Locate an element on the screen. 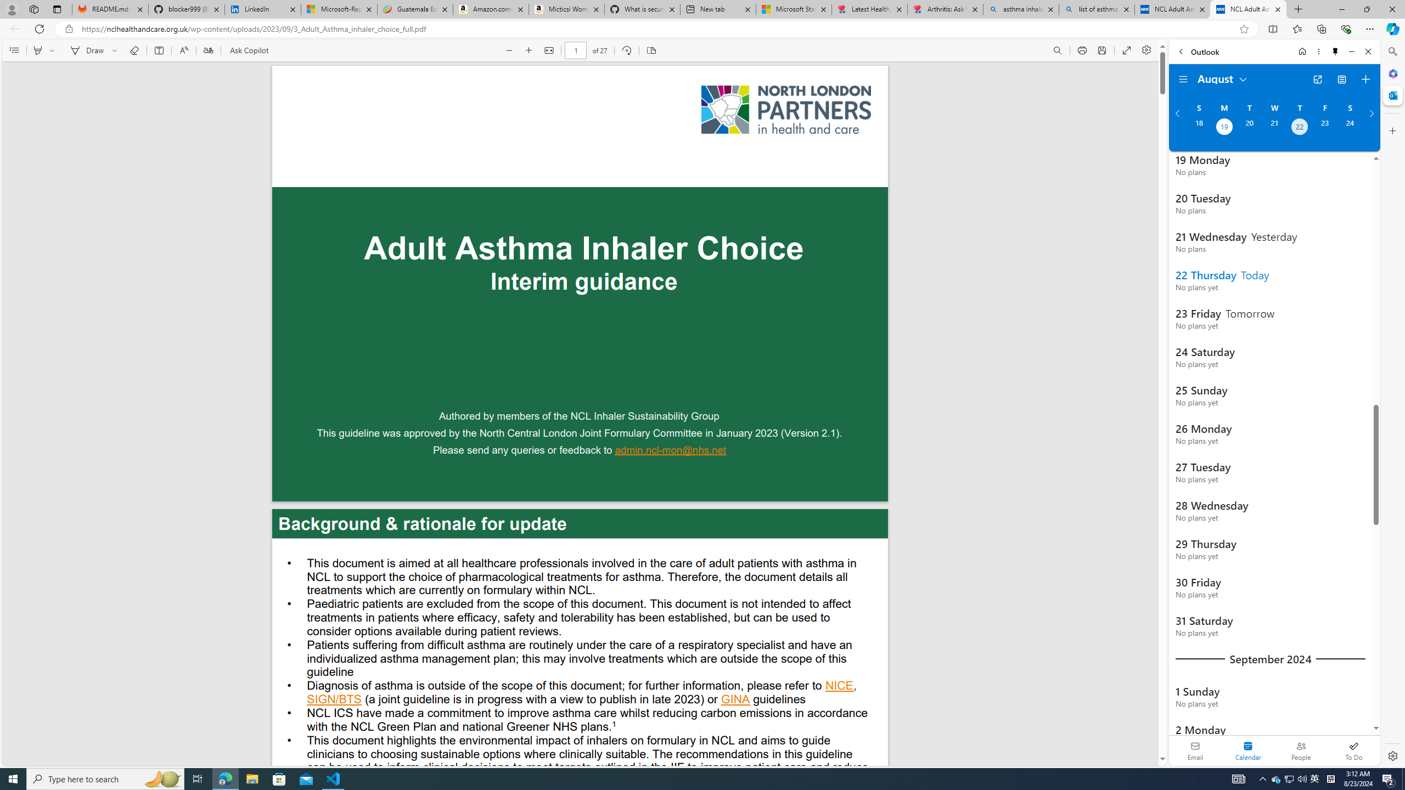 This screenshot has width=1405, height=790. Save (Ctrl+S) is located at coordinates (1102, 50).